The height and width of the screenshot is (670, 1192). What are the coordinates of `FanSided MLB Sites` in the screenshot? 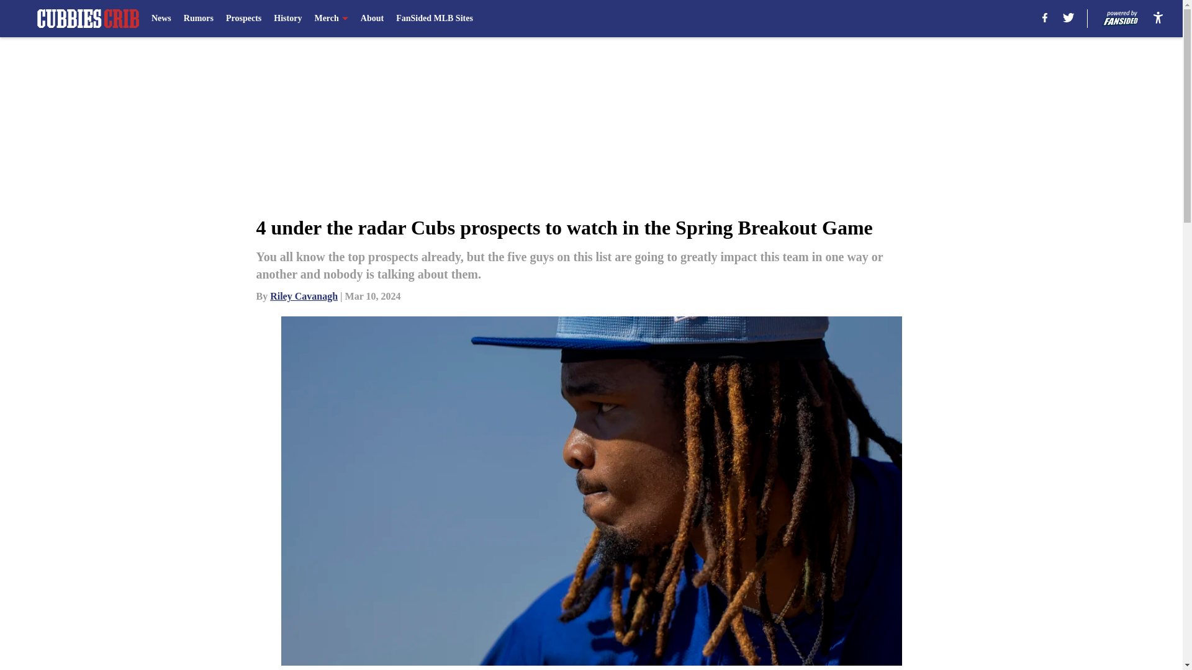 It's located at (435, 19).